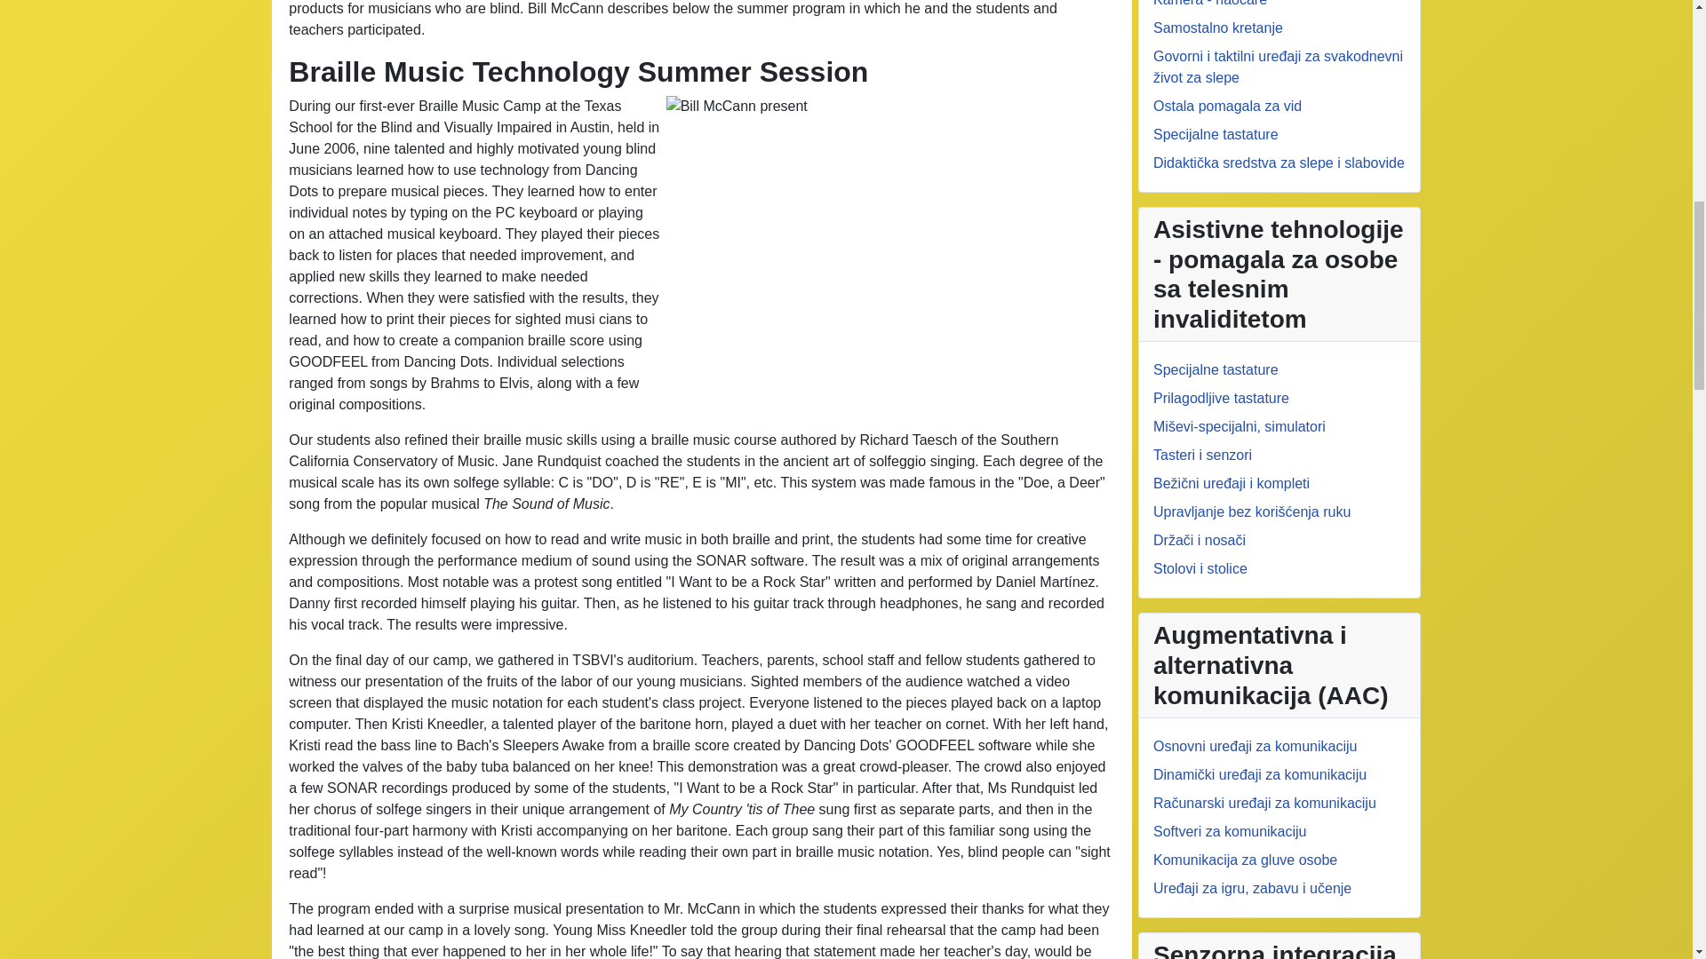 This screenshot has width=1706, height=959. Describe the element at coordinates (1216, 133) in the screenshot. I see `Specijalne tastature` at that location.